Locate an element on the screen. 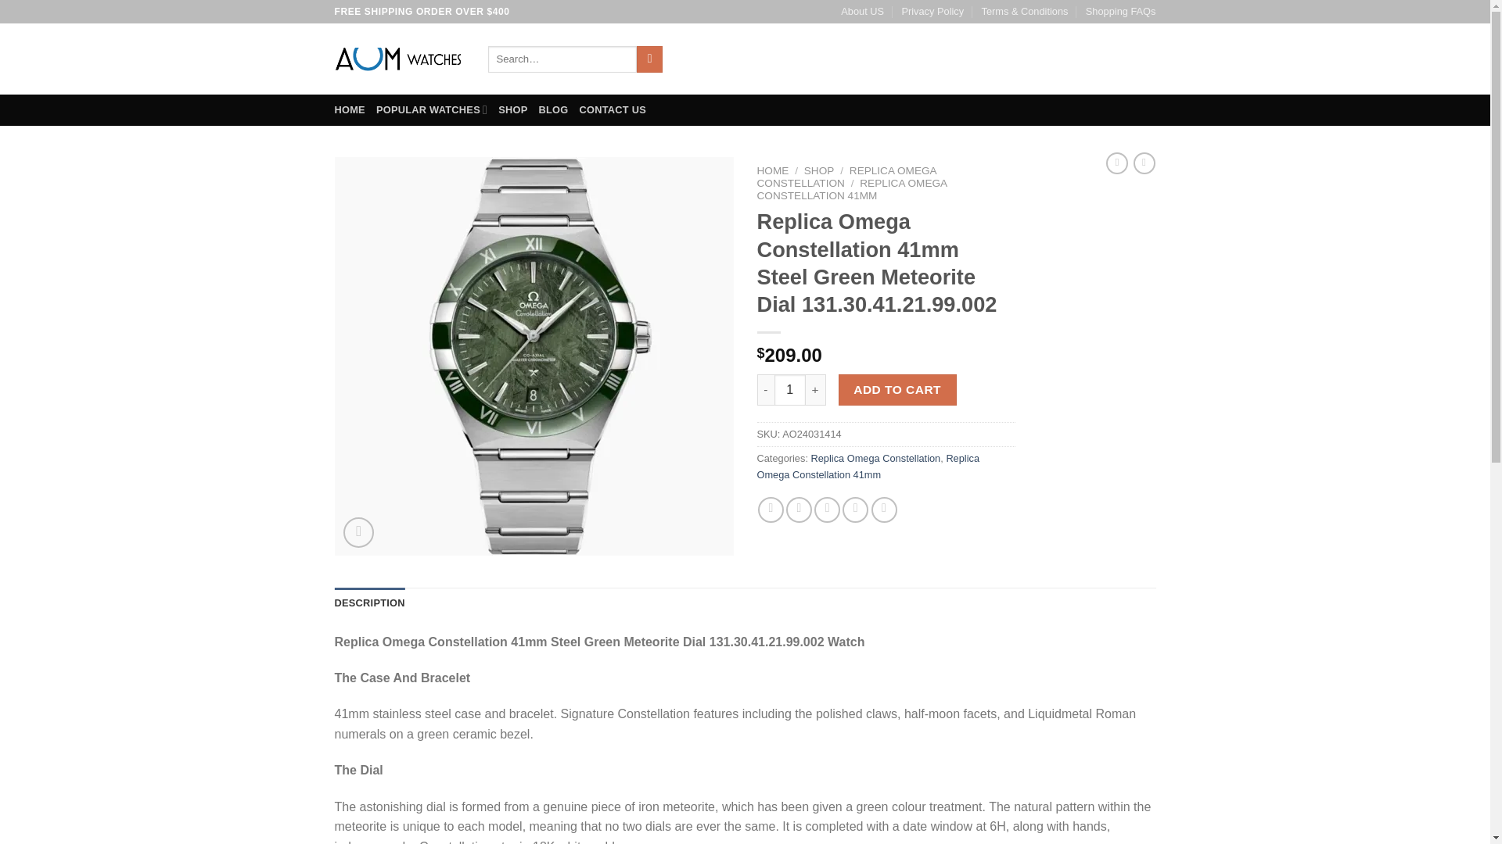 The height and width of the screenshot is (844, 1502). Cart is located at coordinates (1101, 59).